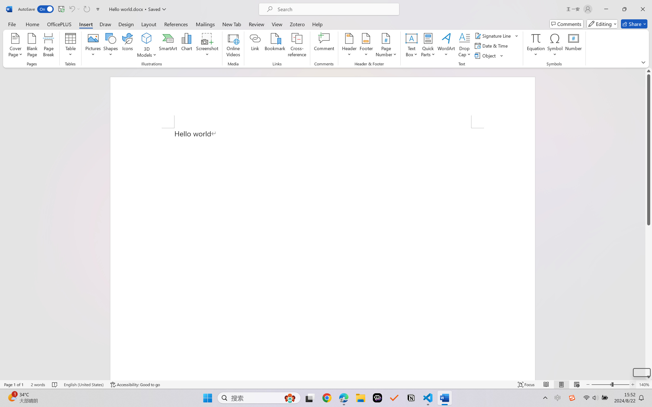 This screenshot has height=407, width=652. Describe the element at coordinates (297, 24) in the screenshot. I see `Zotero` at that location.